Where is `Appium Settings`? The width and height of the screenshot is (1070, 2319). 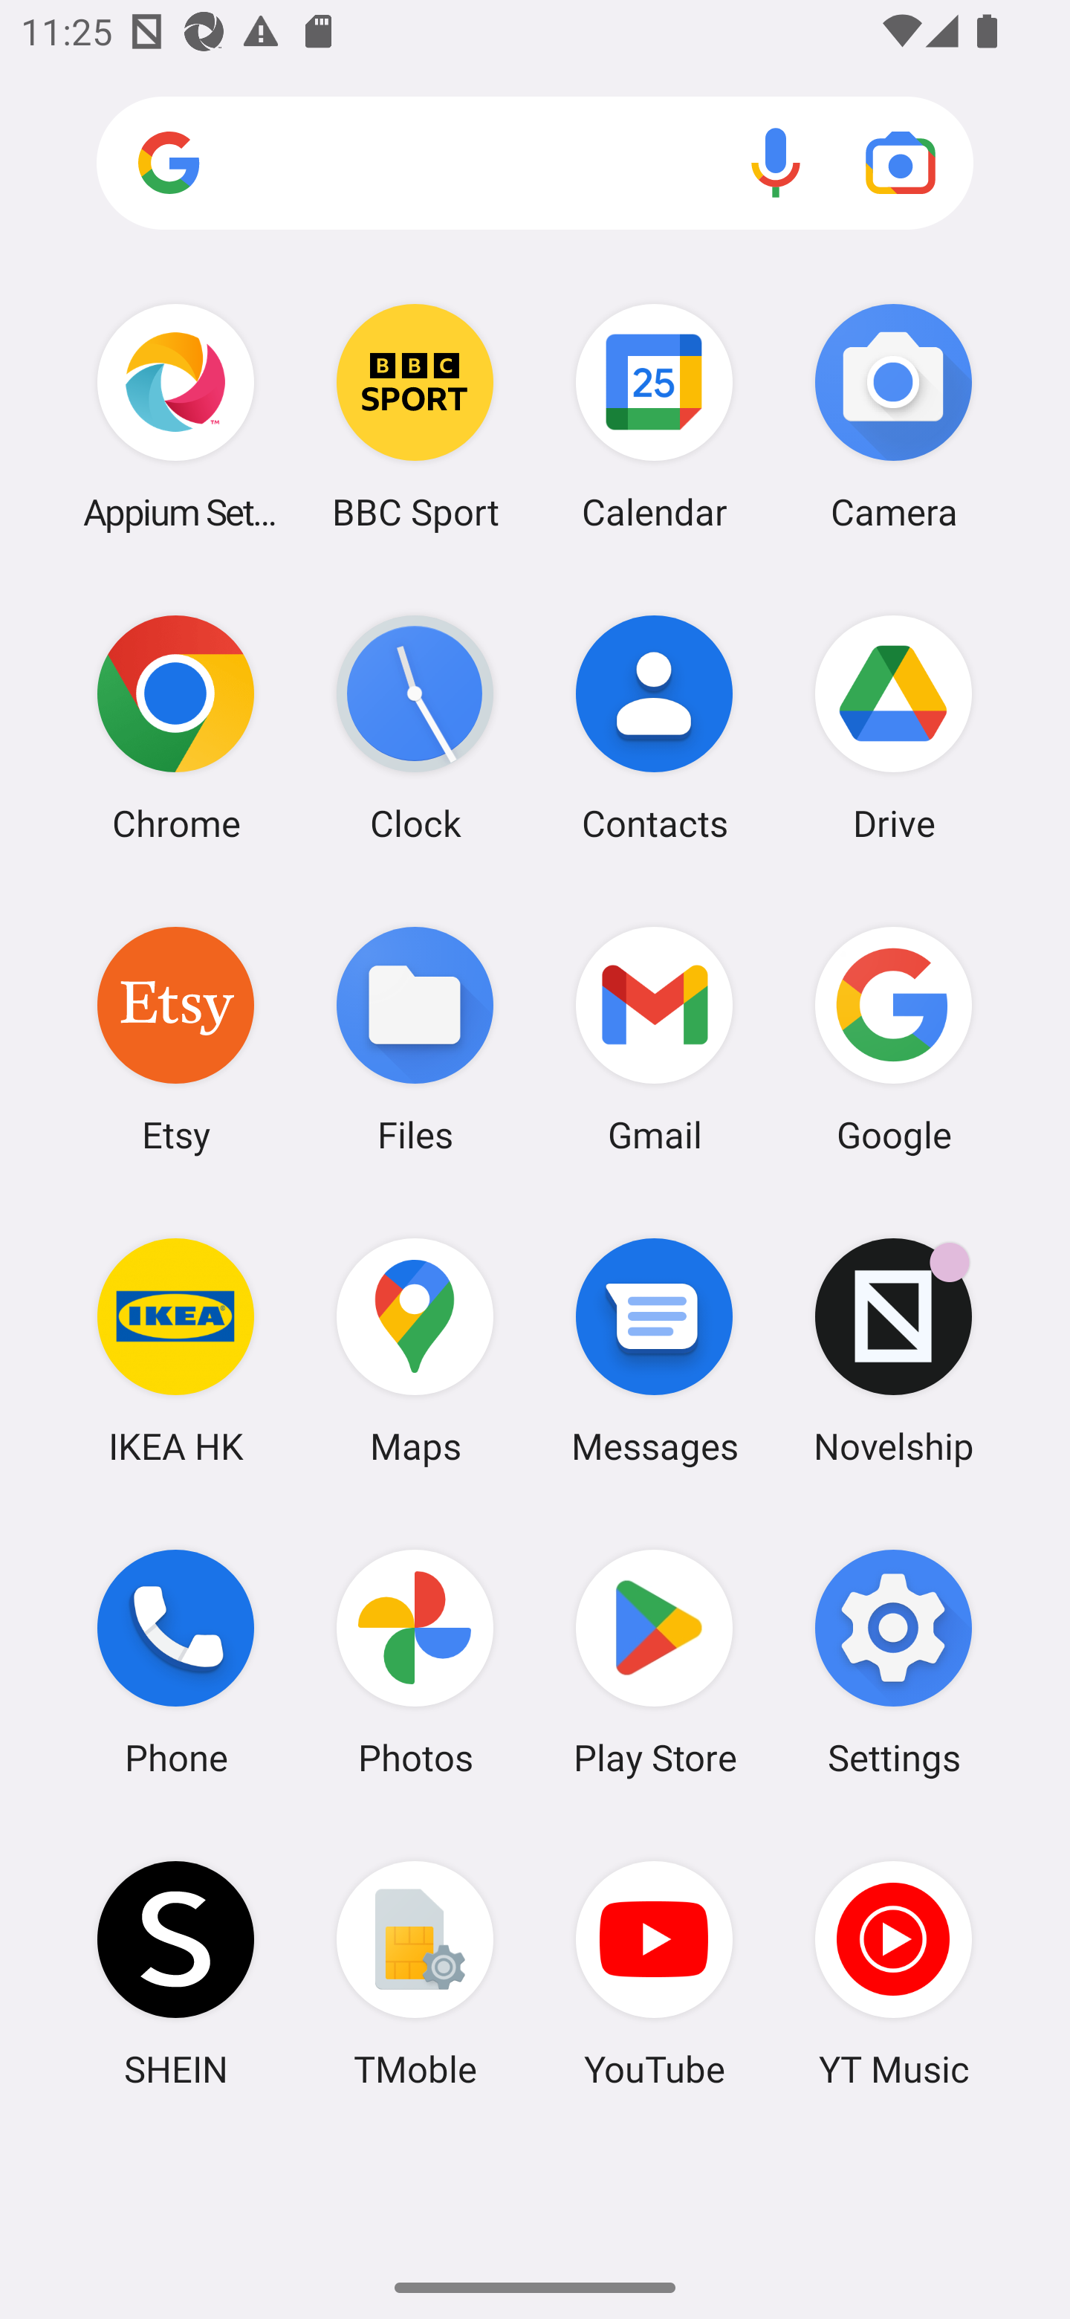
Appium Settings is located at coordinates (175, 416).